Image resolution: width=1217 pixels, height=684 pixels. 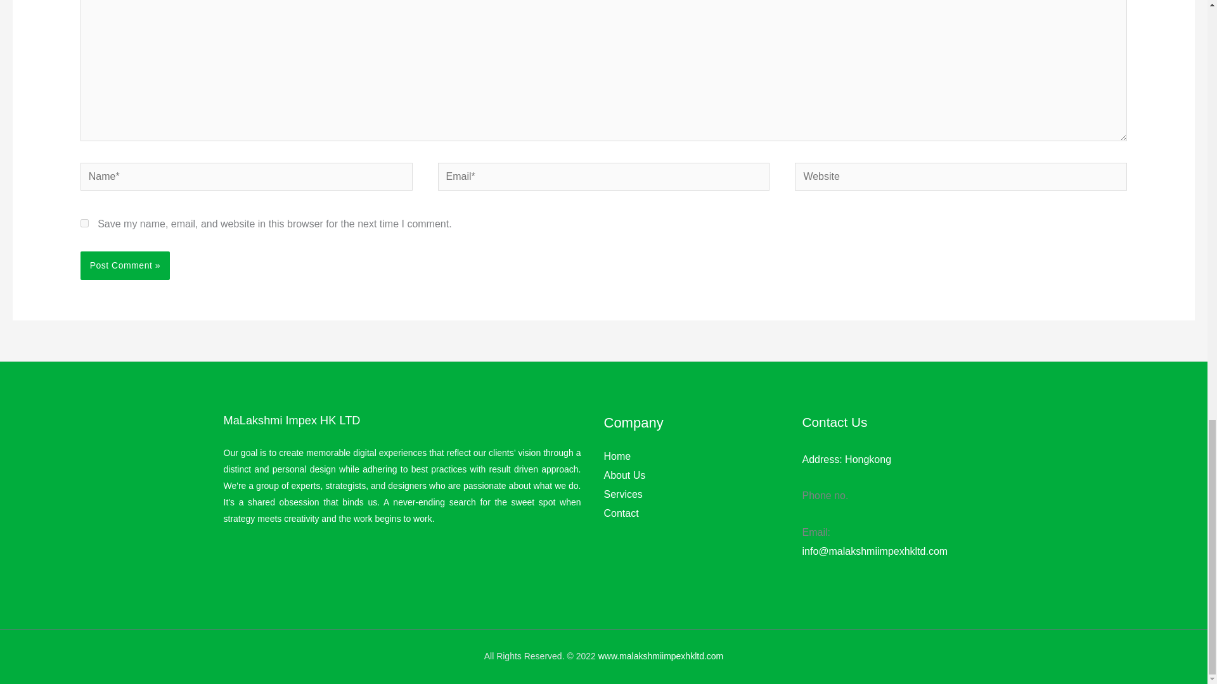 I want to click on Contact, so click(x=621, y=513).